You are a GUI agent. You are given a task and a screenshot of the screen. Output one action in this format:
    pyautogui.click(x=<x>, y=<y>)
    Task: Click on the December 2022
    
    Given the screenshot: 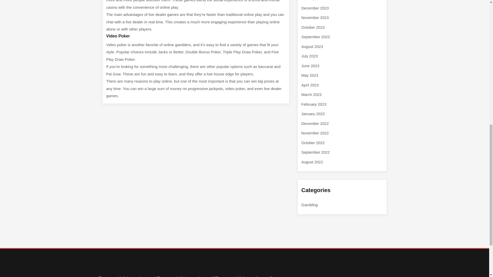 What is the action you would take?
    pyautogui.click(x=315, y=123)
    